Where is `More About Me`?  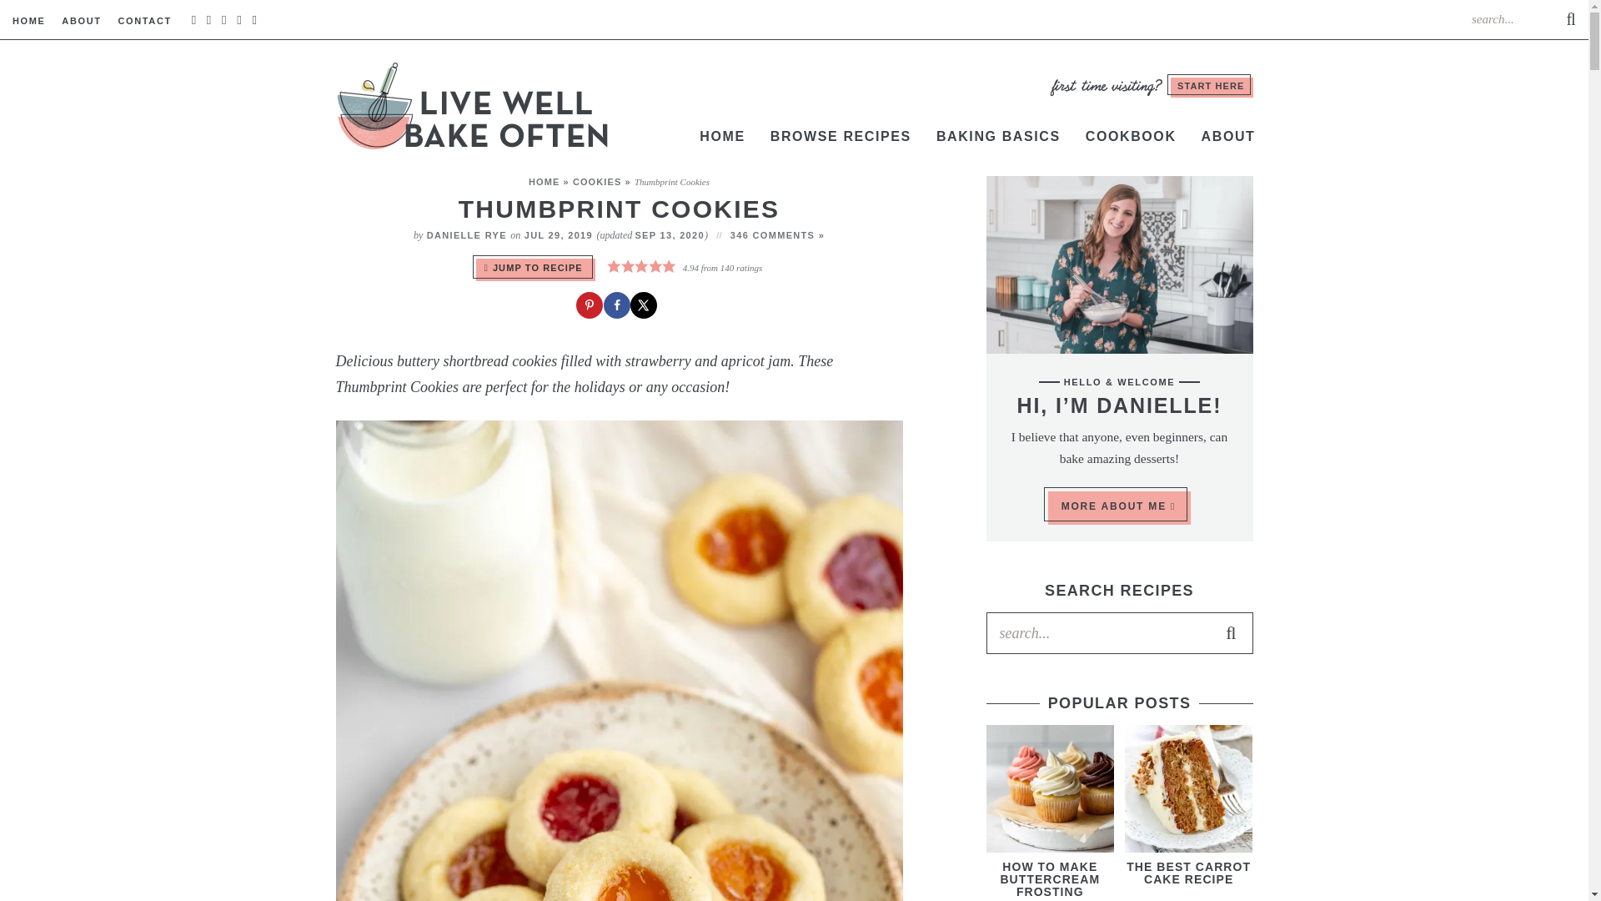
More About Me is located at coordinates (1119, 264).